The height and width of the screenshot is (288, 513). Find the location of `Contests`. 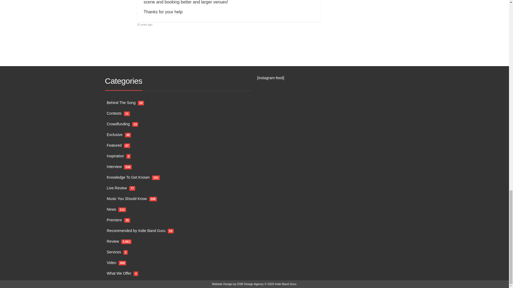

Contests is located at coordinates (114, 114).